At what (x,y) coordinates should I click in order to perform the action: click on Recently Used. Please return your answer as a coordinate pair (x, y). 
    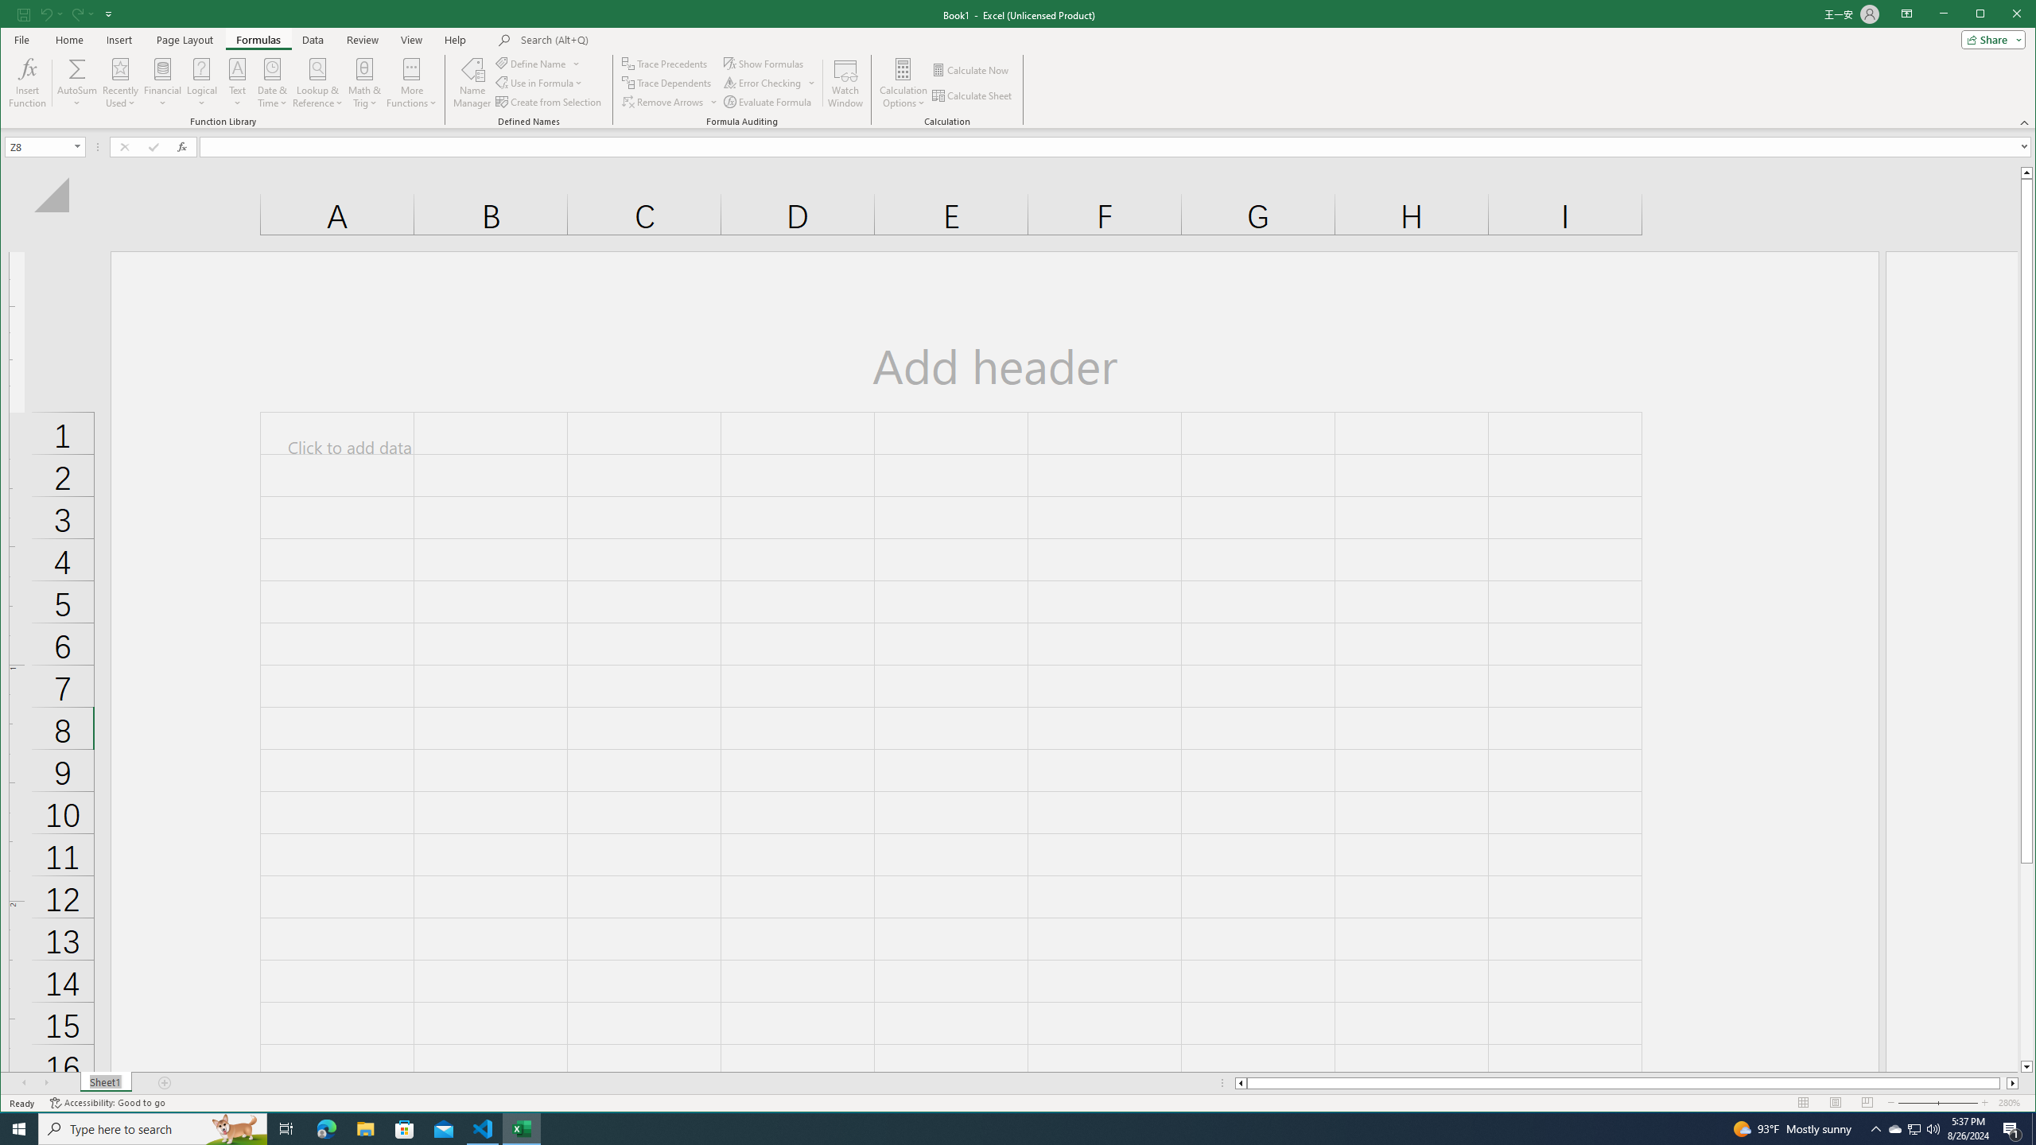
    Looking at the image, I should click on (121, 83).